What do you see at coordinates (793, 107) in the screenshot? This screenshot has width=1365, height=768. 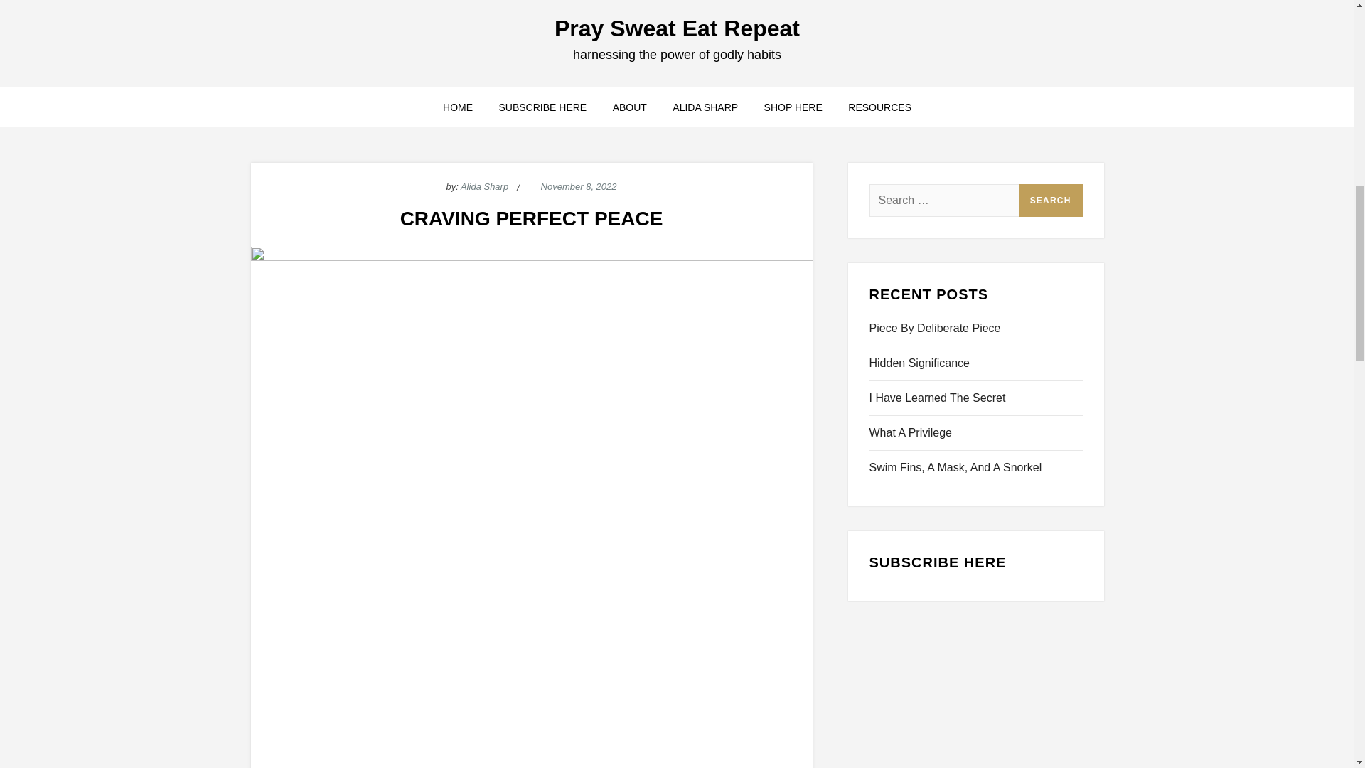 I see `SHOP HERE` at bounding box center [793, 107].